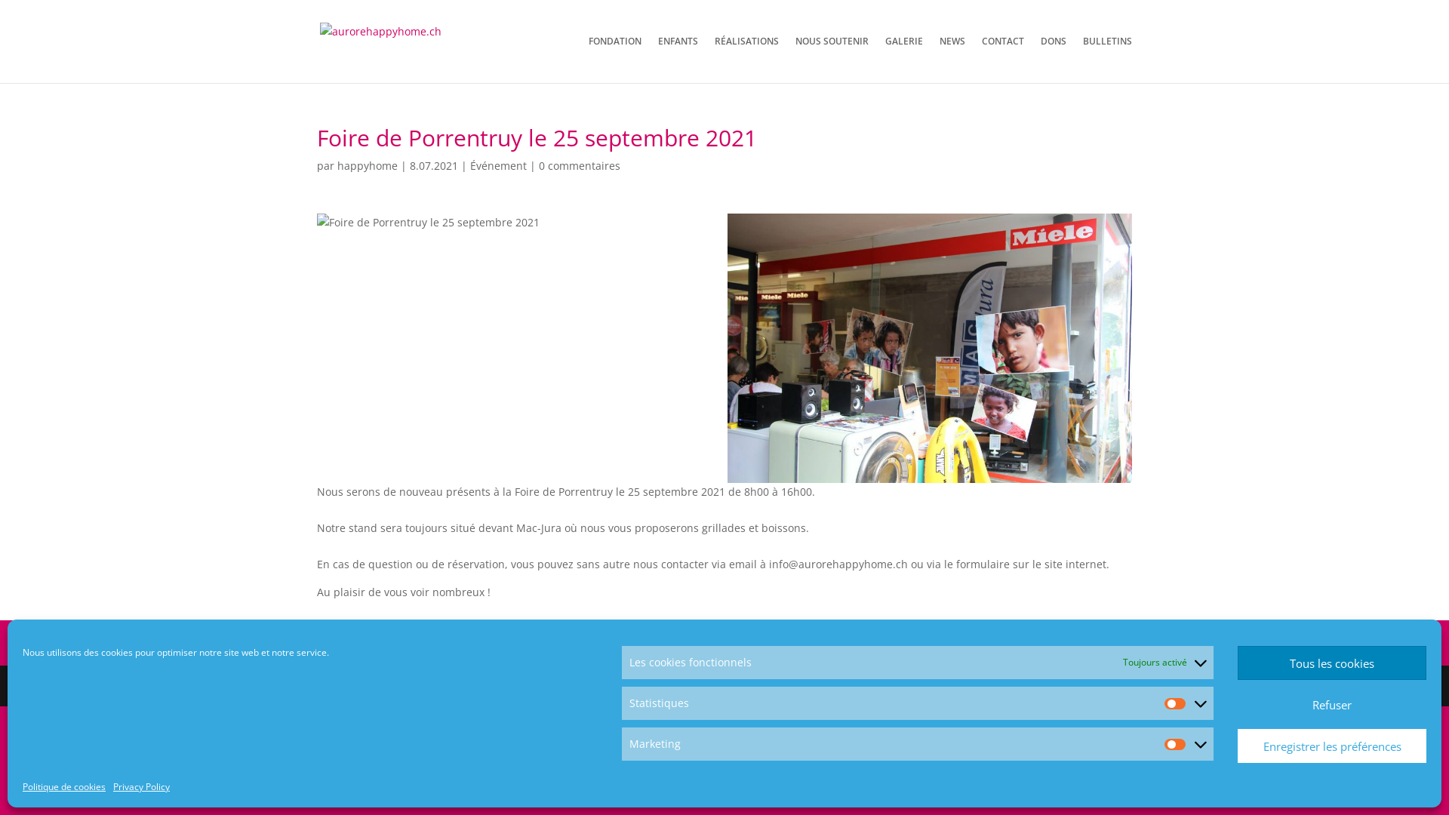 The width and height of the screenshot is (1449, 815). What do you see at coordinates (580, 166) in the screenshot?
I see `0 commentaires` at bounding box center [580, 166].